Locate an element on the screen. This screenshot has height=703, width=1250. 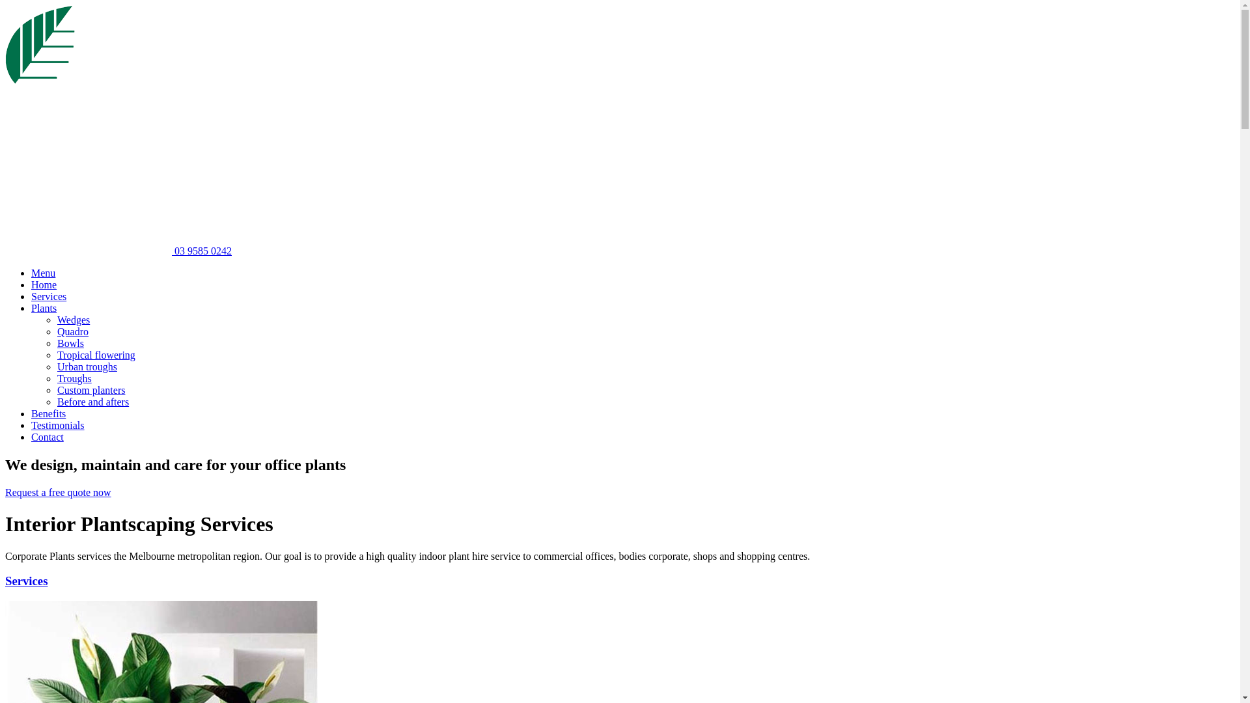
03 9585 0242 is located at coordinates (118, 251).